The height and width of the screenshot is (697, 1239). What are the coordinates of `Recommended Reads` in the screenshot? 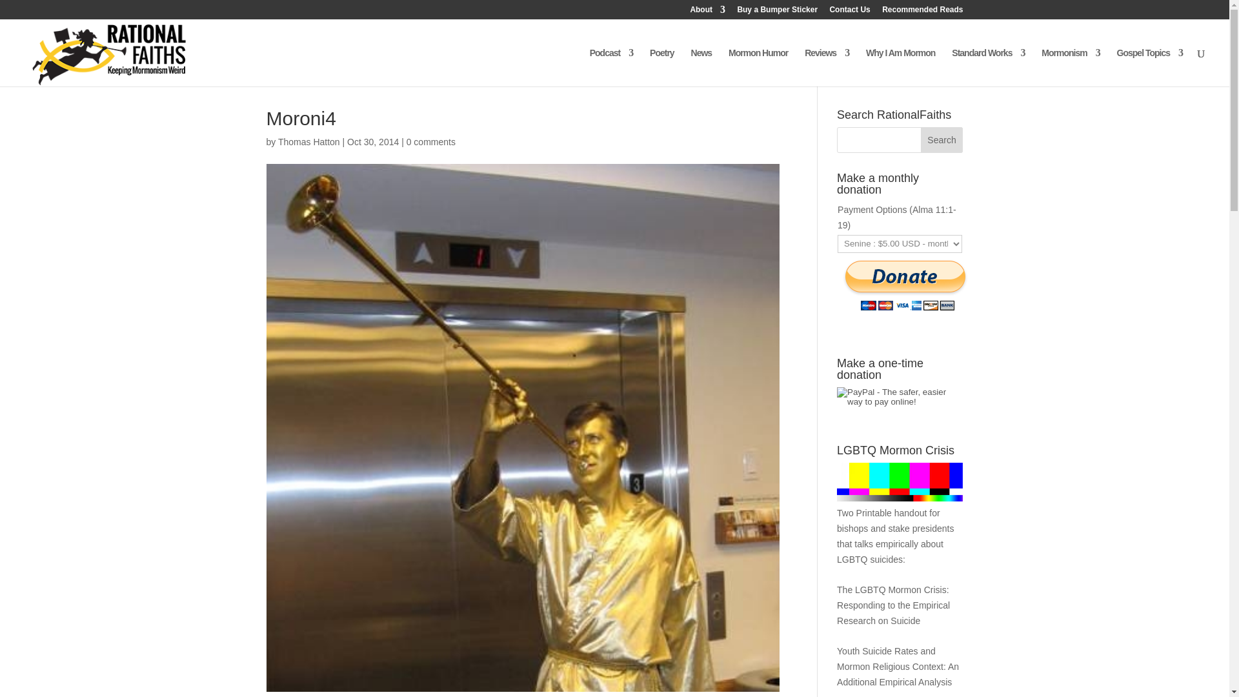 It's located at (922, 12).